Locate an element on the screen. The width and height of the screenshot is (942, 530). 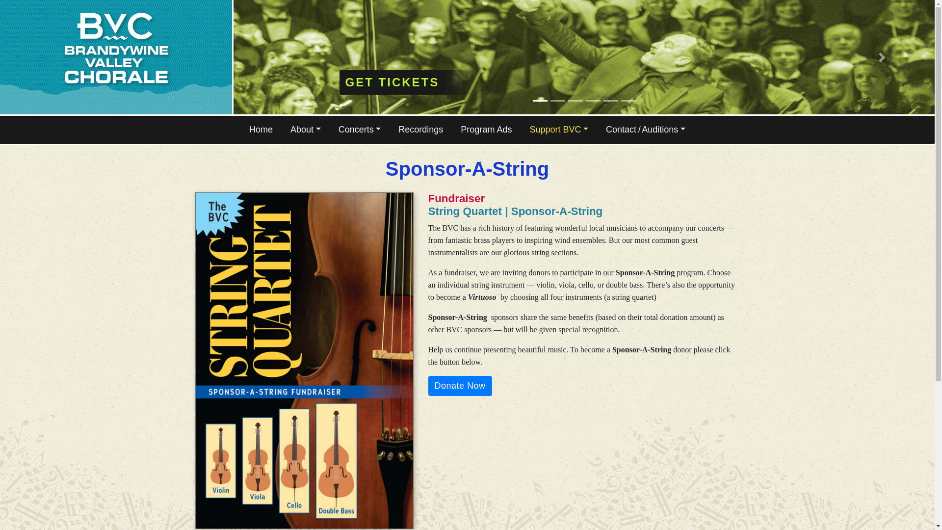
Program Ads is located at coordinates (486, 130).